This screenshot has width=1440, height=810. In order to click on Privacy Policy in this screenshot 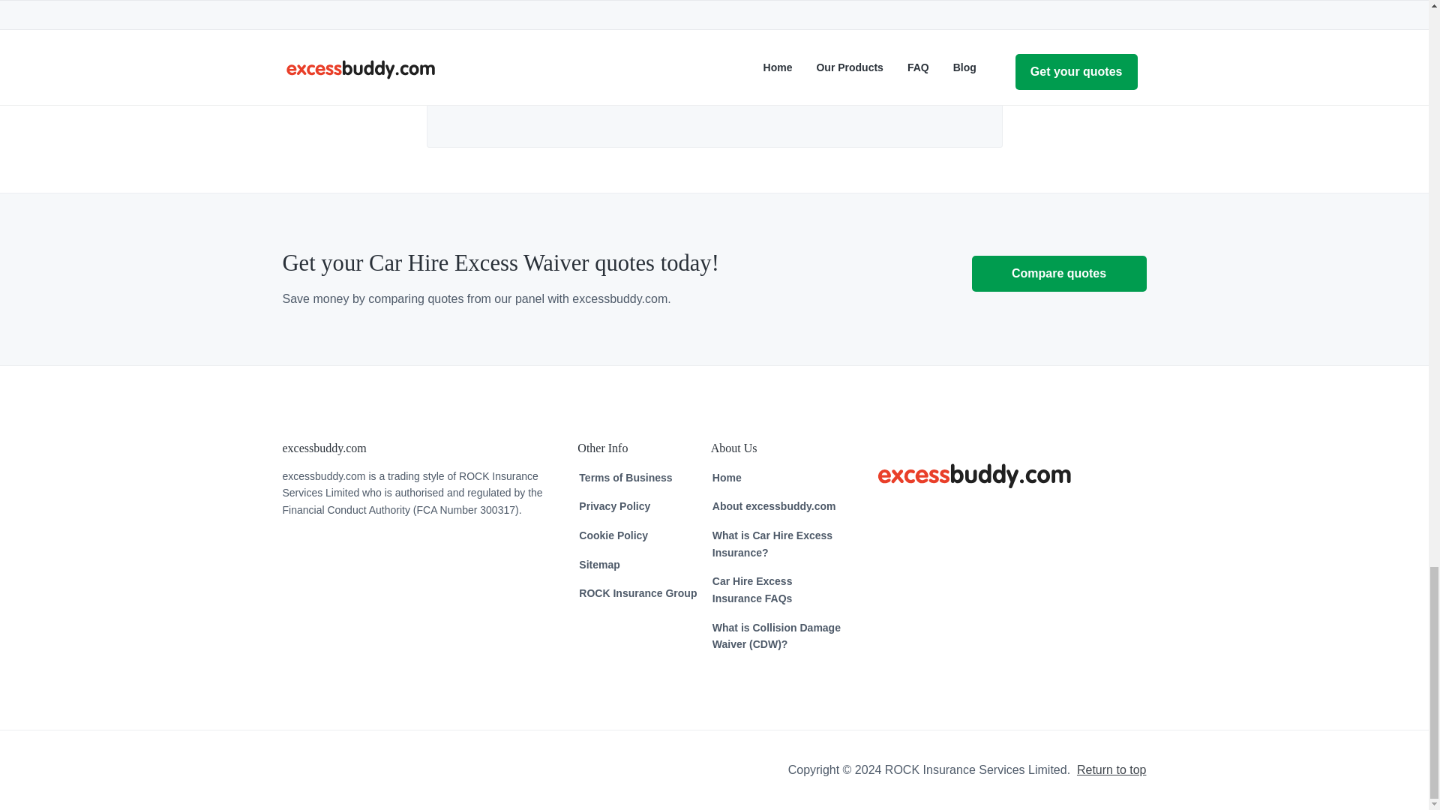, I will do `click(614, 506)`.